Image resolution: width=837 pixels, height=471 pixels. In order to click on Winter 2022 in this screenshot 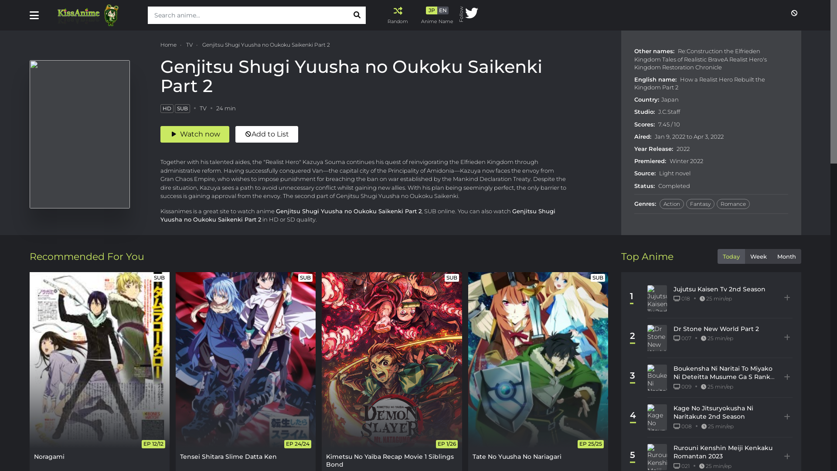, I will do `click(686, 161)`.